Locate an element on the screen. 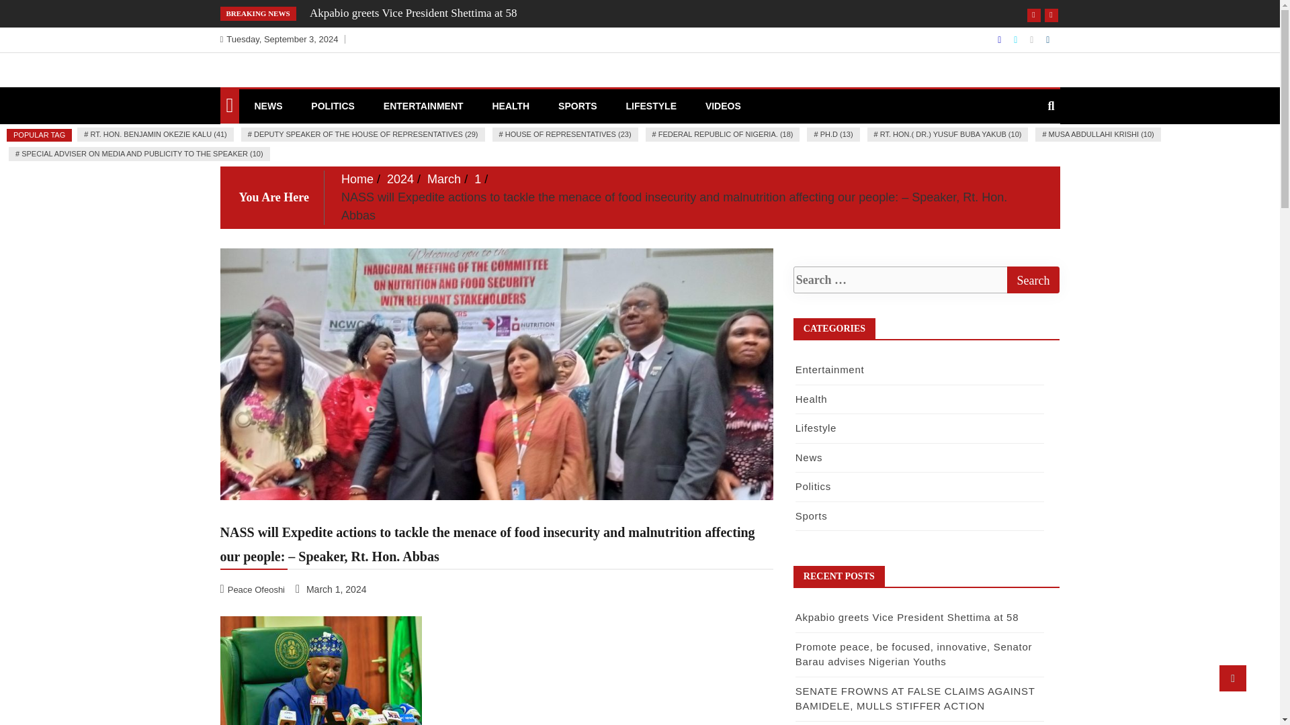 This screenshot has height=725, width=1290. LIFESTYLE is located at coordinates (651, 105).